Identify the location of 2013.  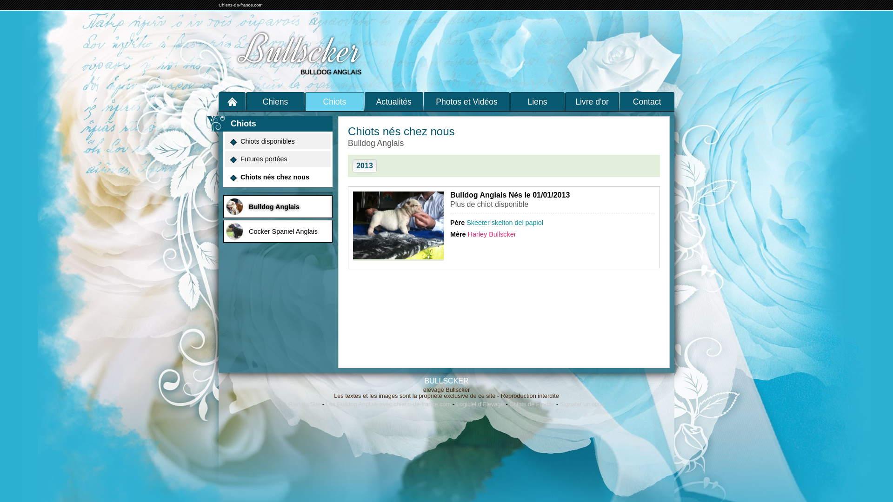
(365, 166).